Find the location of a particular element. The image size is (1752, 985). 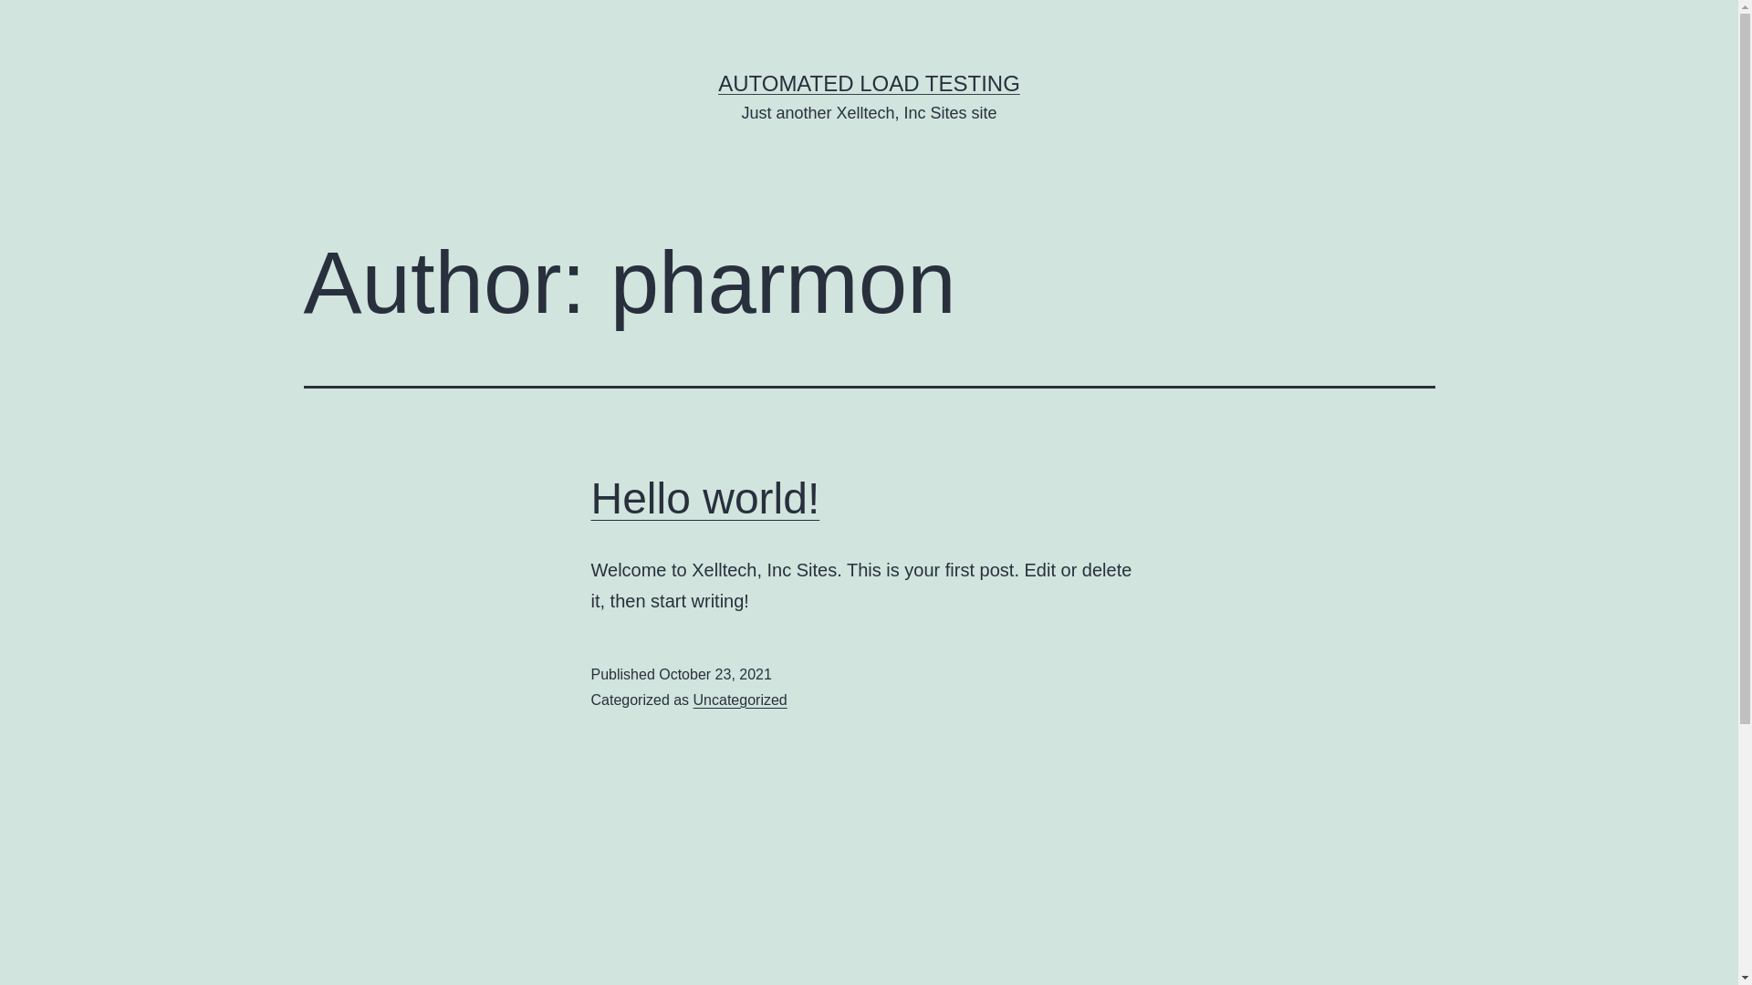

AUTOMATED LOAD TESTING is located at coordinates (869, 83).